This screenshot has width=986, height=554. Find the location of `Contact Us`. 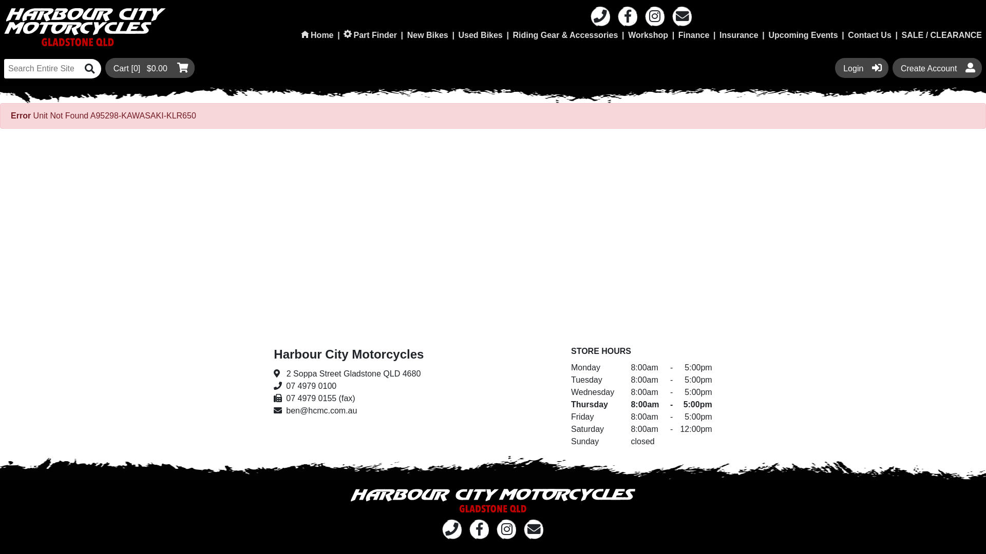

Contact Us is located at coordinates (869, 35).